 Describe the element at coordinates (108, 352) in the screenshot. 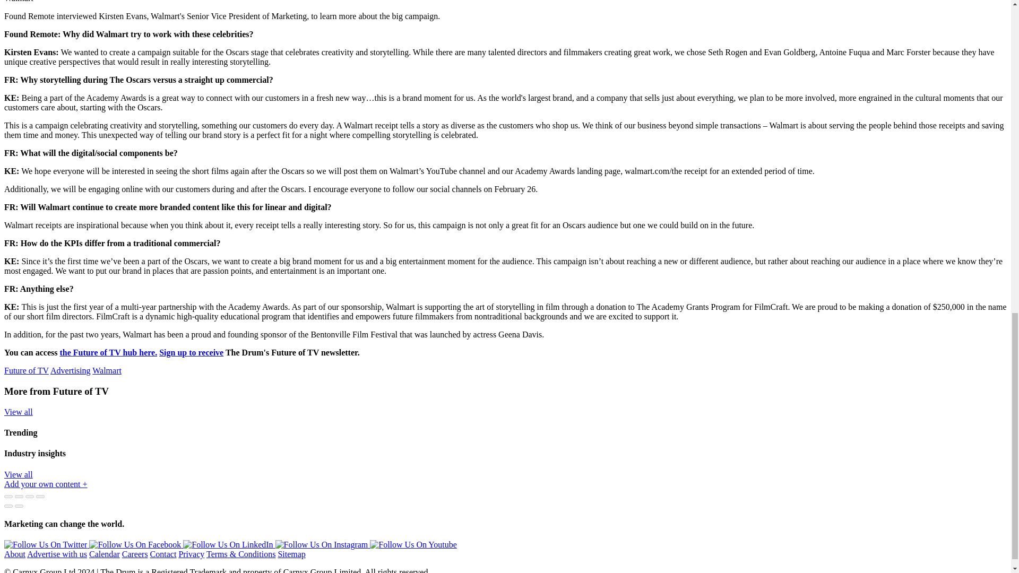

I see `the Future of TV hub here.` at that location.